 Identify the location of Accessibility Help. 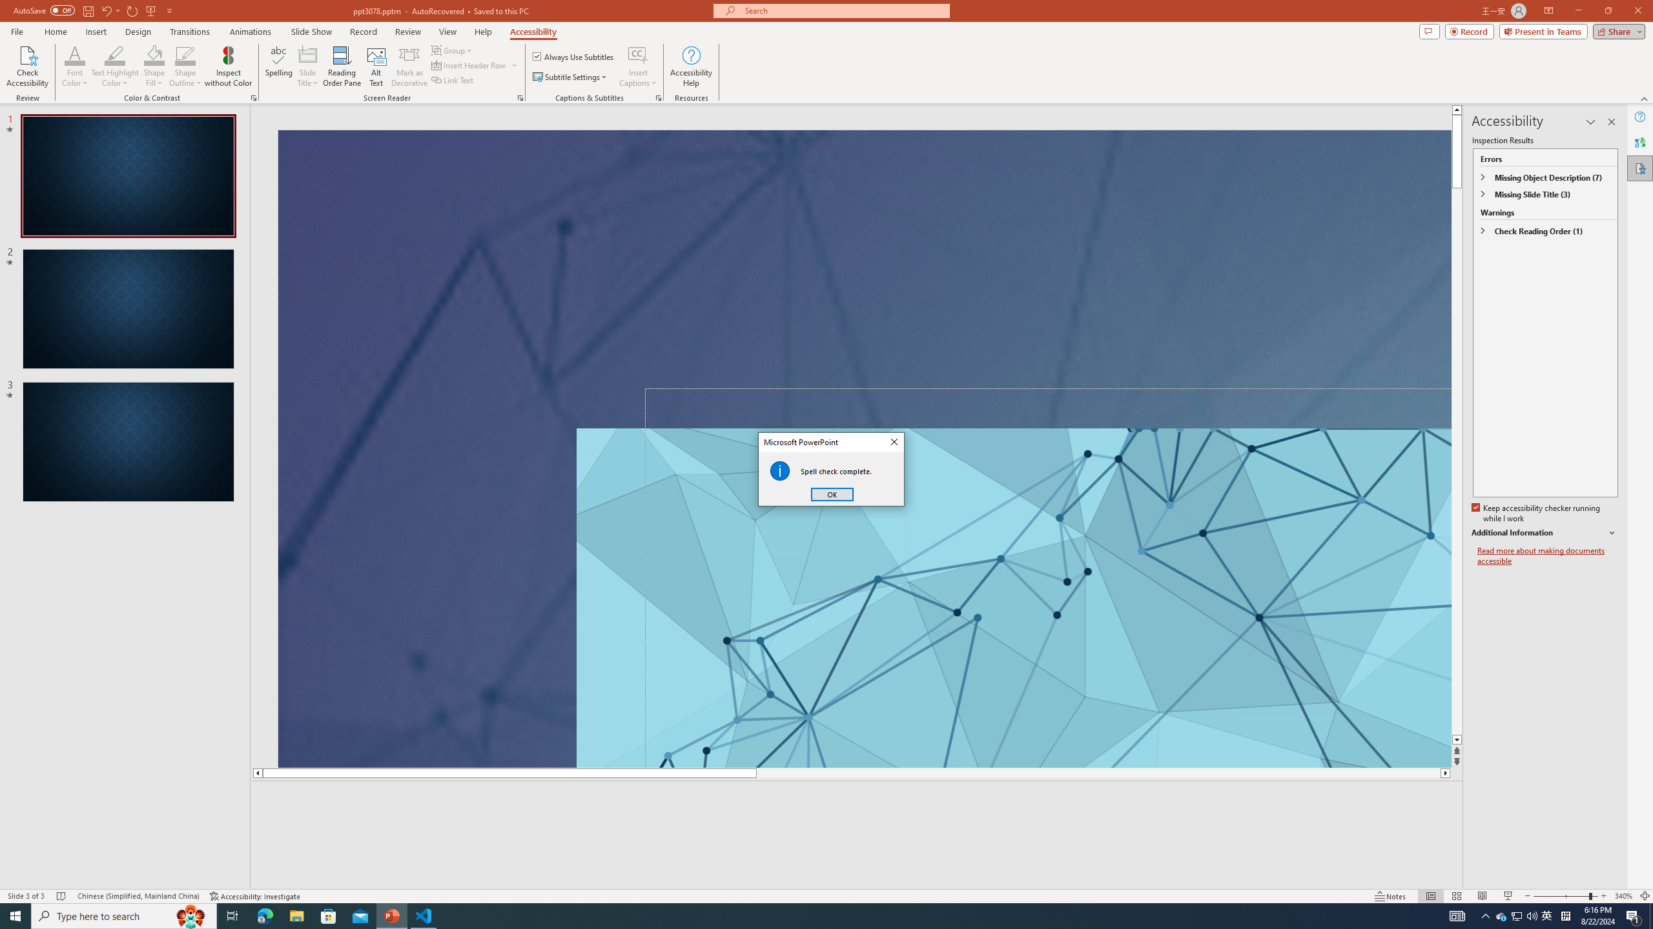
(1502, 916).